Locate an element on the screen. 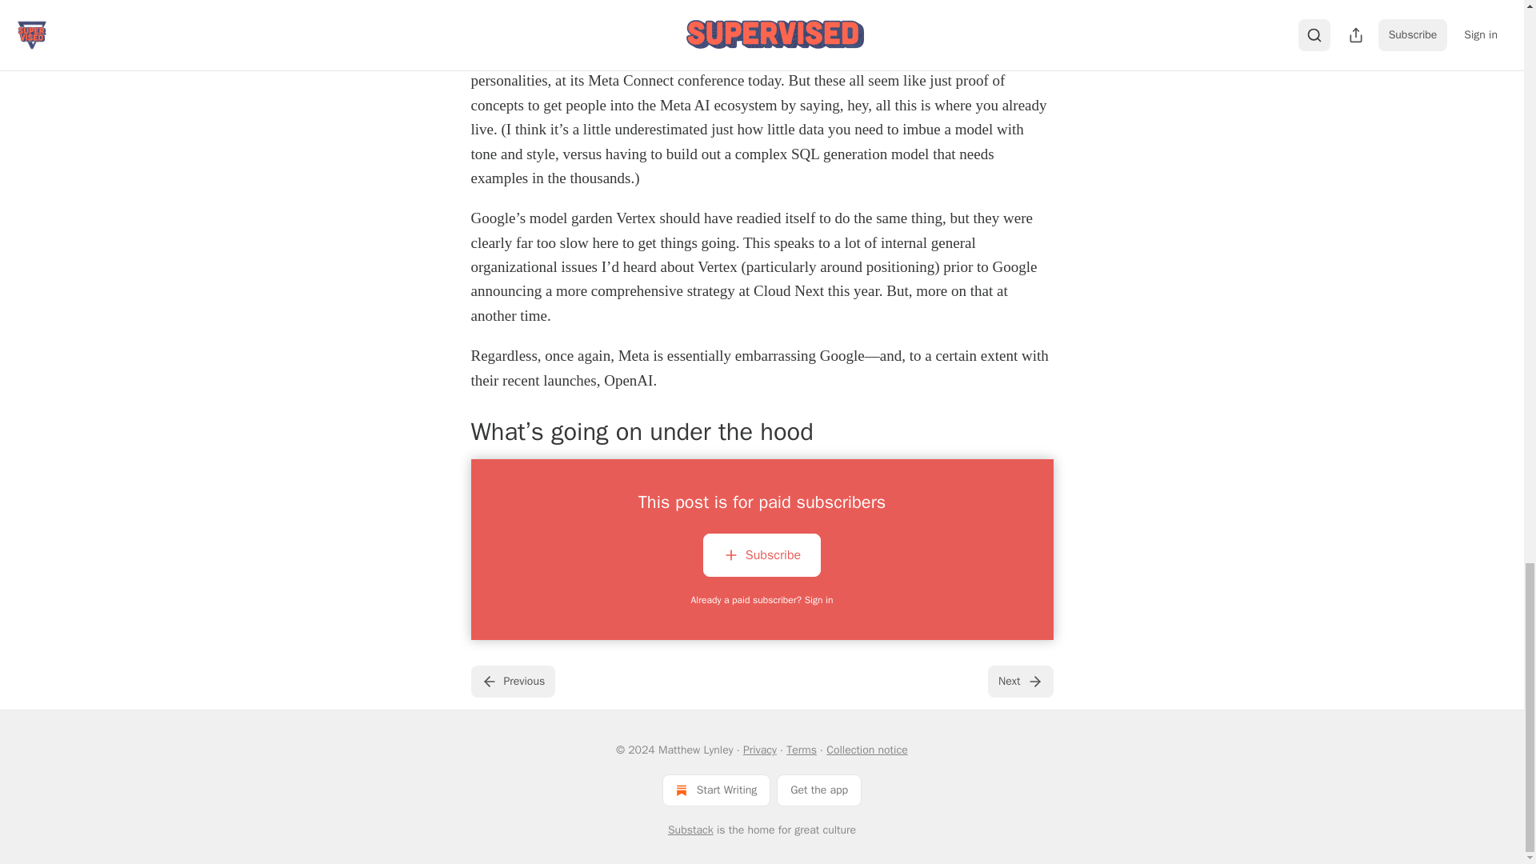  Next is located at coordinates (1019, 681).